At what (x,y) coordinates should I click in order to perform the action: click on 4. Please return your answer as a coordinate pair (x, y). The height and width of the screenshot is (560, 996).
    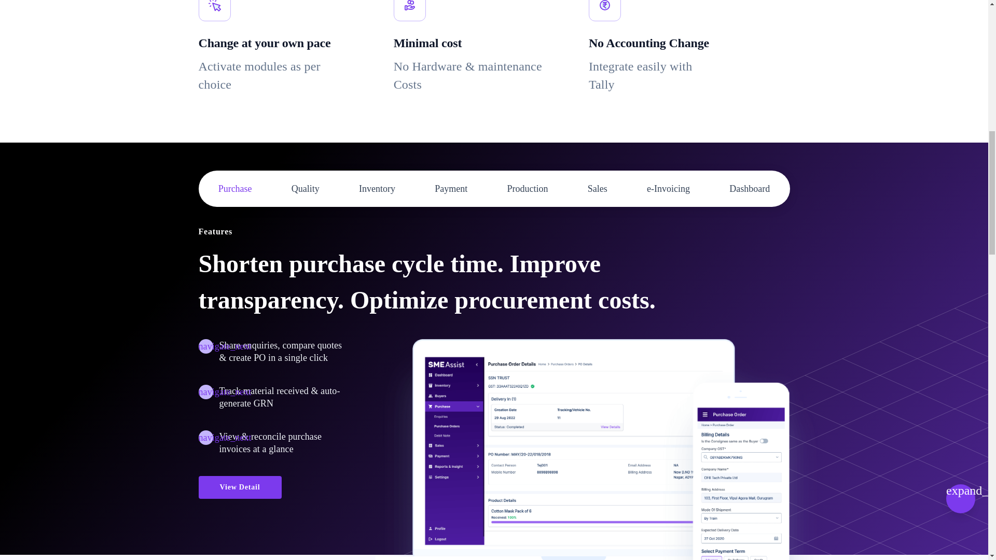
    Looking at the image, I should click on (450, 189).